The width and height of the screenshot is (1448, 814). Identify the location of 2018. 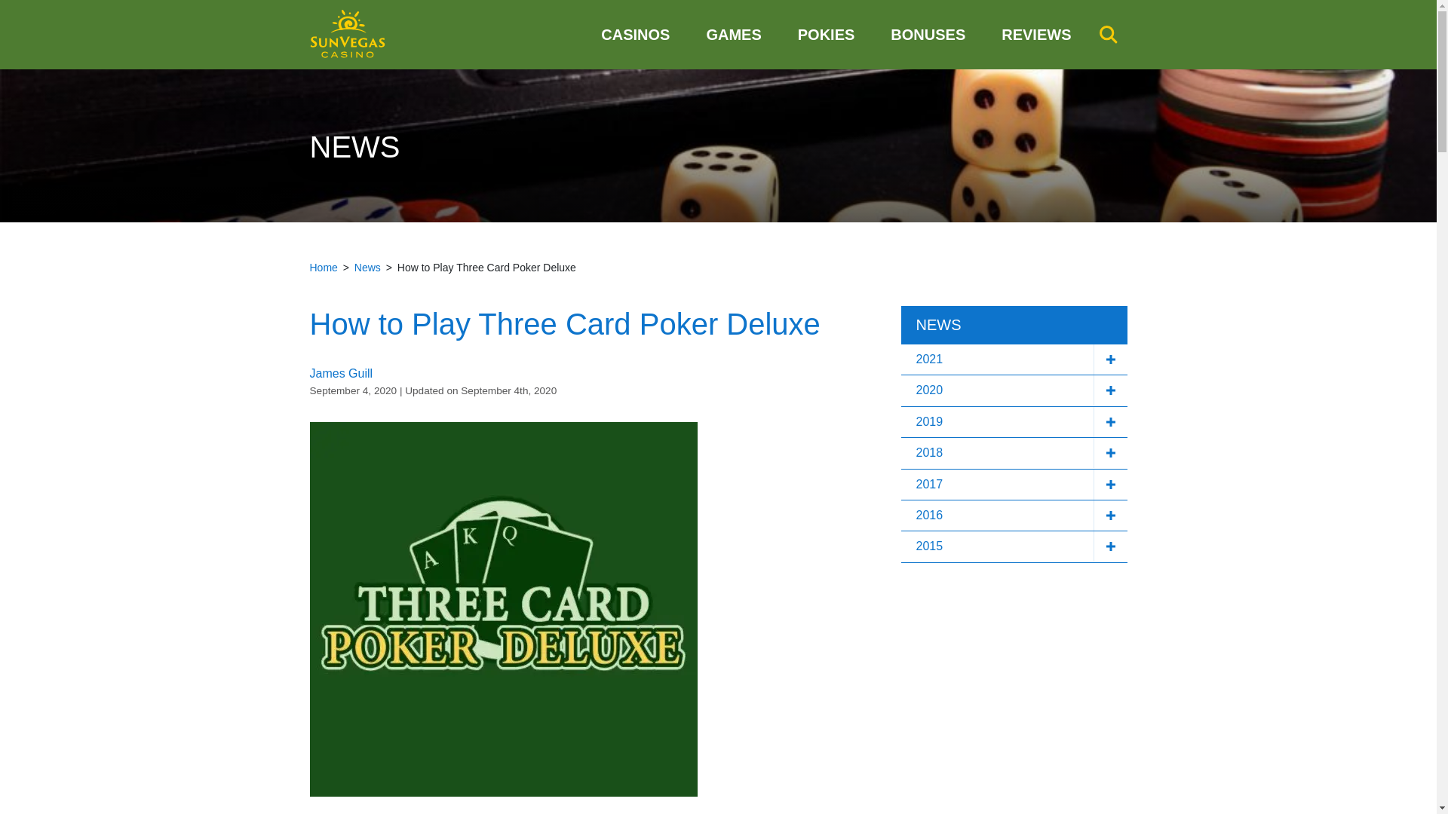
(1014, 453).